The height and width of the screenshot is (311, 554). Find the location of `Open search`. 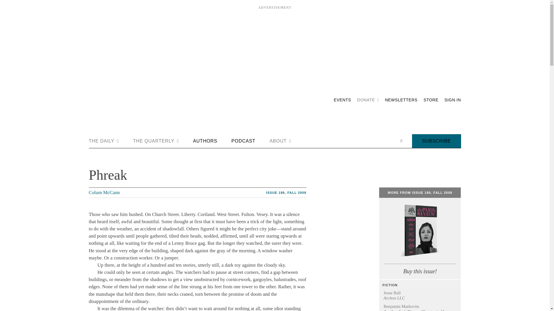

Open search is located at coordinates (401, 141).